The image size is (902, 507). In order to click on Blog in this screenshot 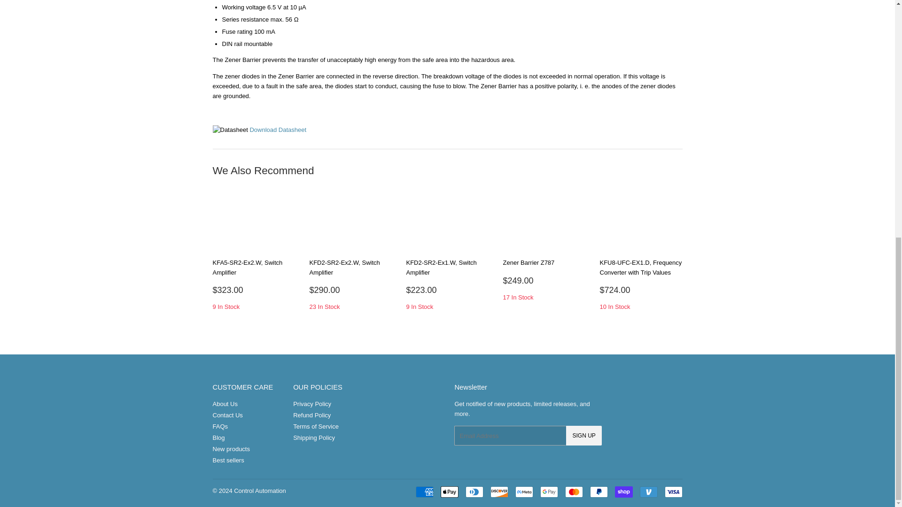, I will do `click(218, 438)`.